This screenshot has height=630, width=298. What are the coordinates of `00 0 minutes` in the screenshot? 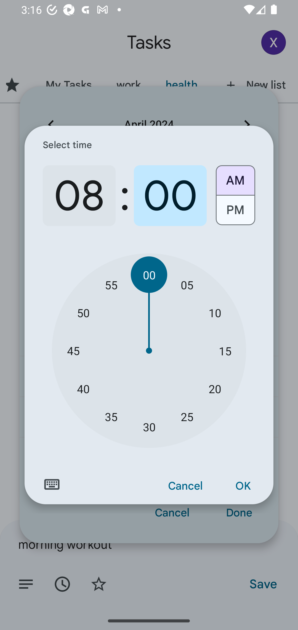 It's located at (170, 196).